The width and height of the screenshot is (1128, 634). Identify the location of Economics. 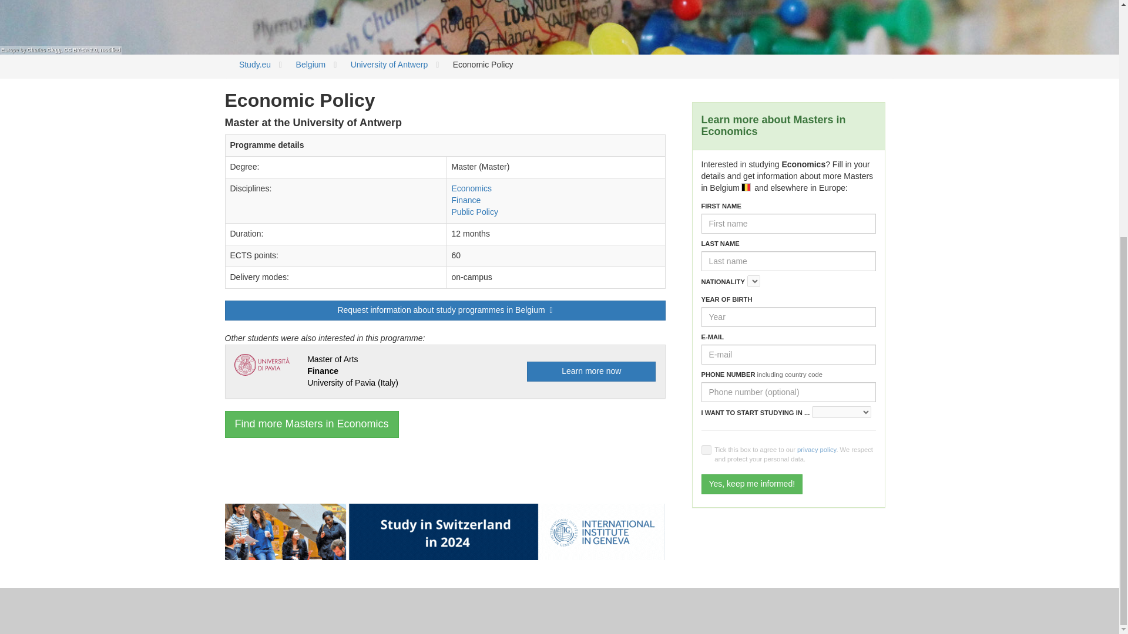
(472, 188).